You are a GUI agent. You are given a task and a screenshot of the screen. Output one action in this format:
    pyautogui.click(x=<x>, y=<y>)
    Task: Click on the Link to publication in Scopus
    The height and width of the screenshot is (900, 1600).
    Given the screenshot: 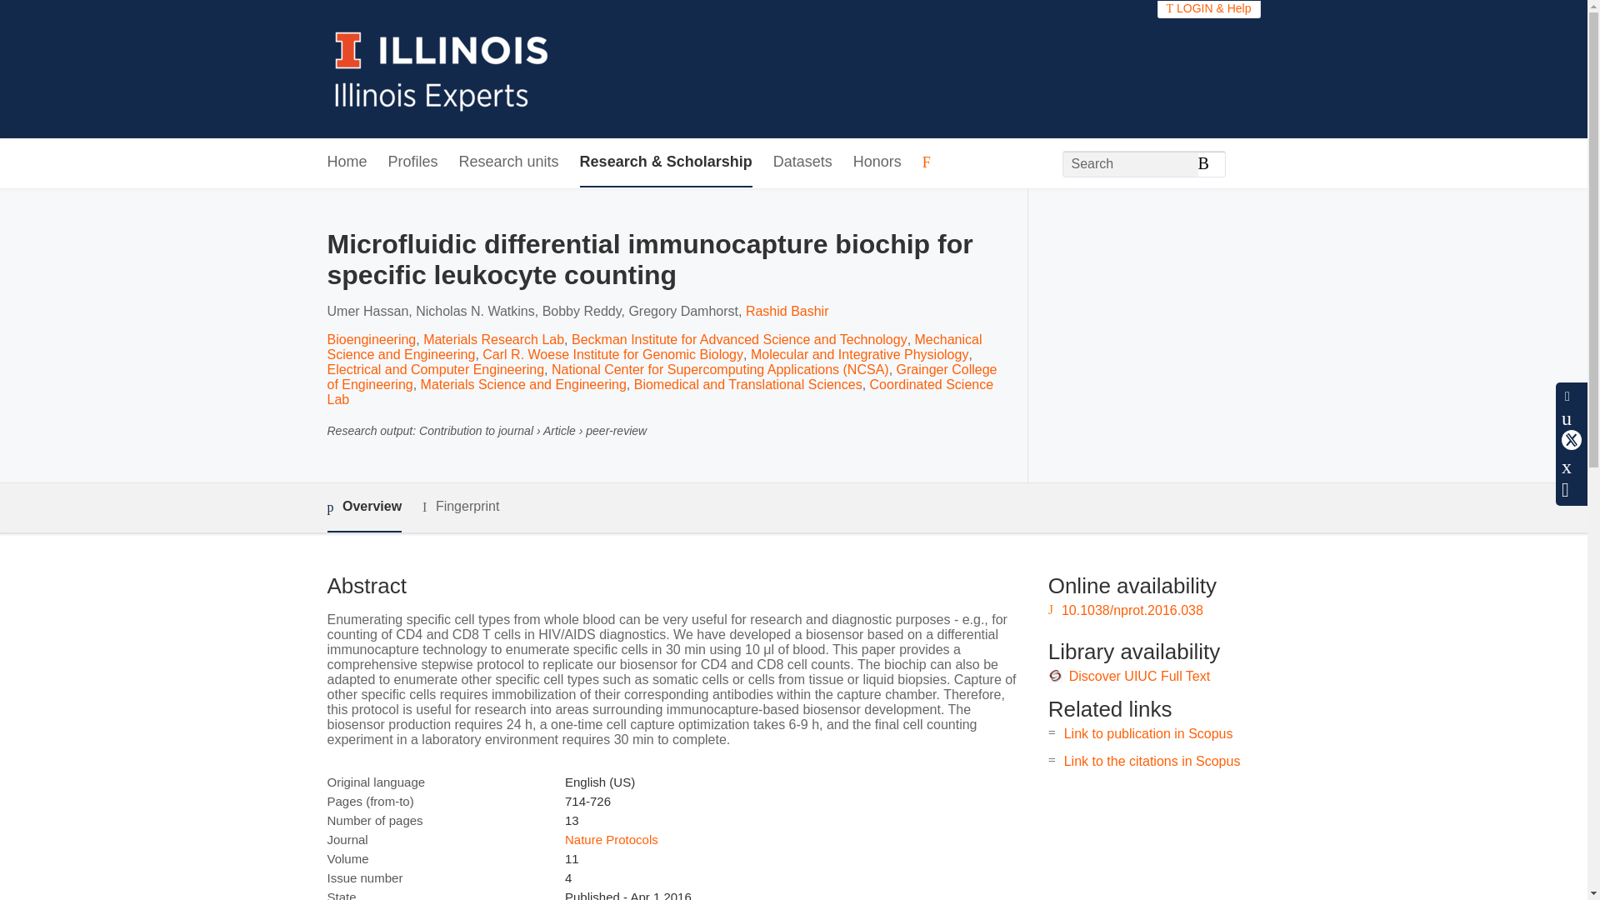 What is the action you would take?
    pyautogui.click(x=1148, y=733)
    